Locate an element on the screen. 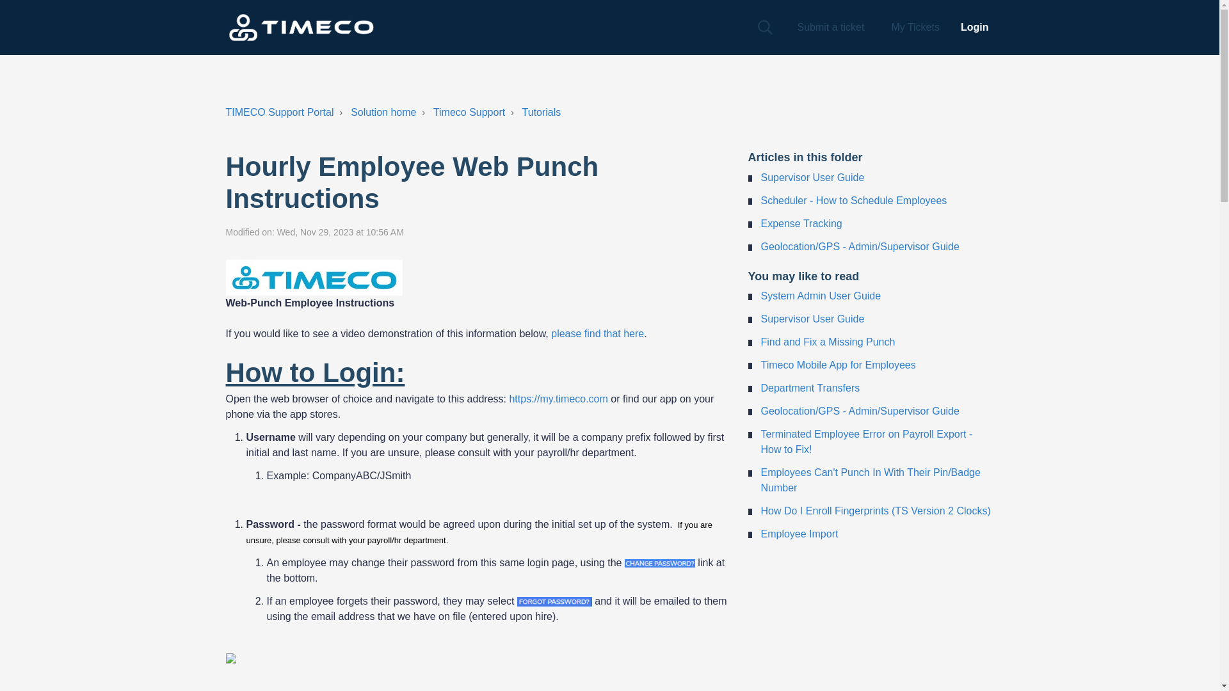  Timeco Support is located at coordinates (469, 112).